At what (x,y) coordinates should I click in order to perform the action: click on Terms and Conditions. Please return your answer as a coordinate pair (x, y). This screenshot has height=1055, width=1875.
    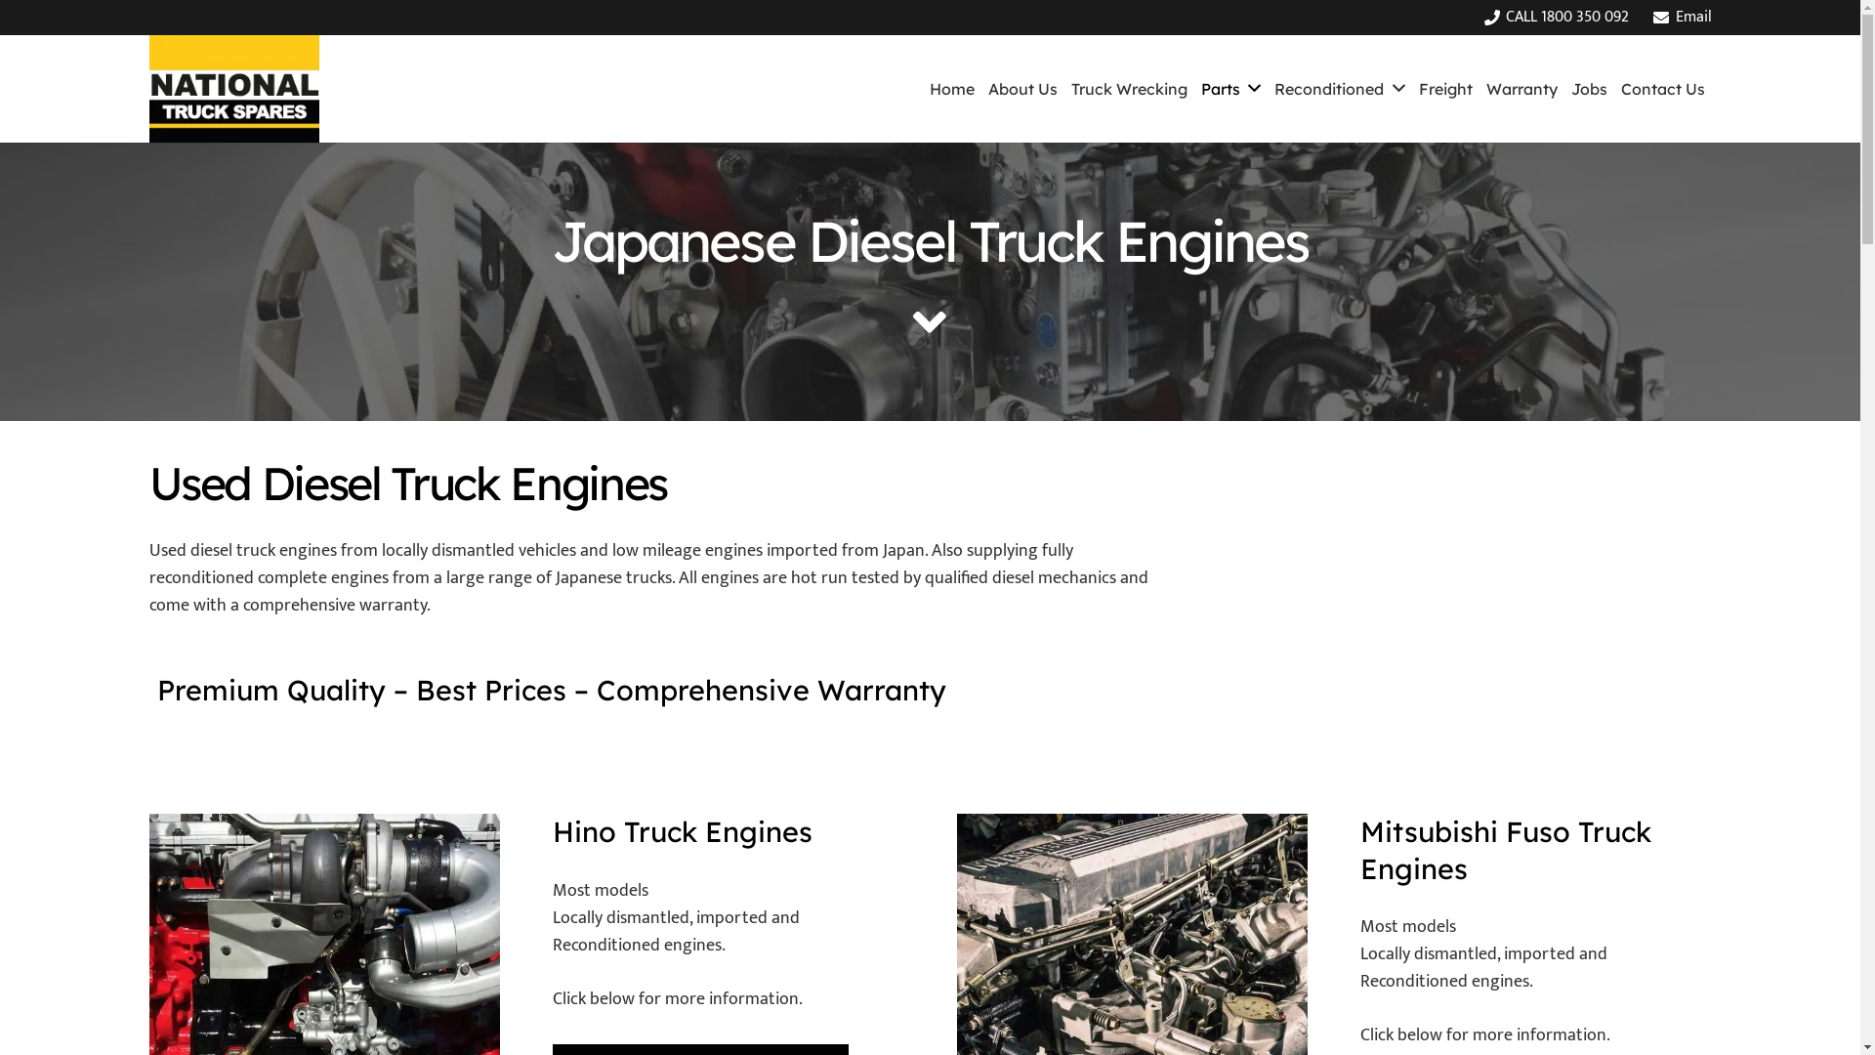
    Looking at the image, I should click on (1469, 979).